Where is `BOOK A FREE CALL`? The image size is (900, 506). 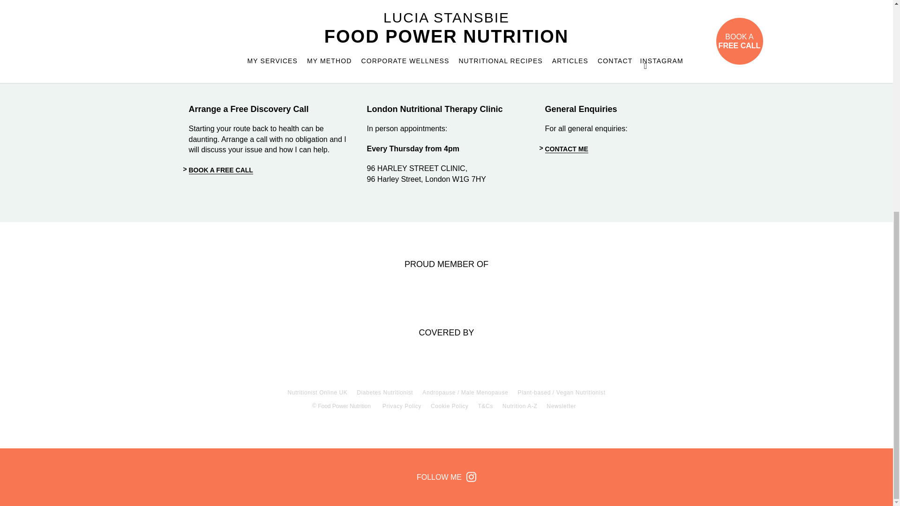 BOOK A FREE CALL is located at coordinates (220, 170).